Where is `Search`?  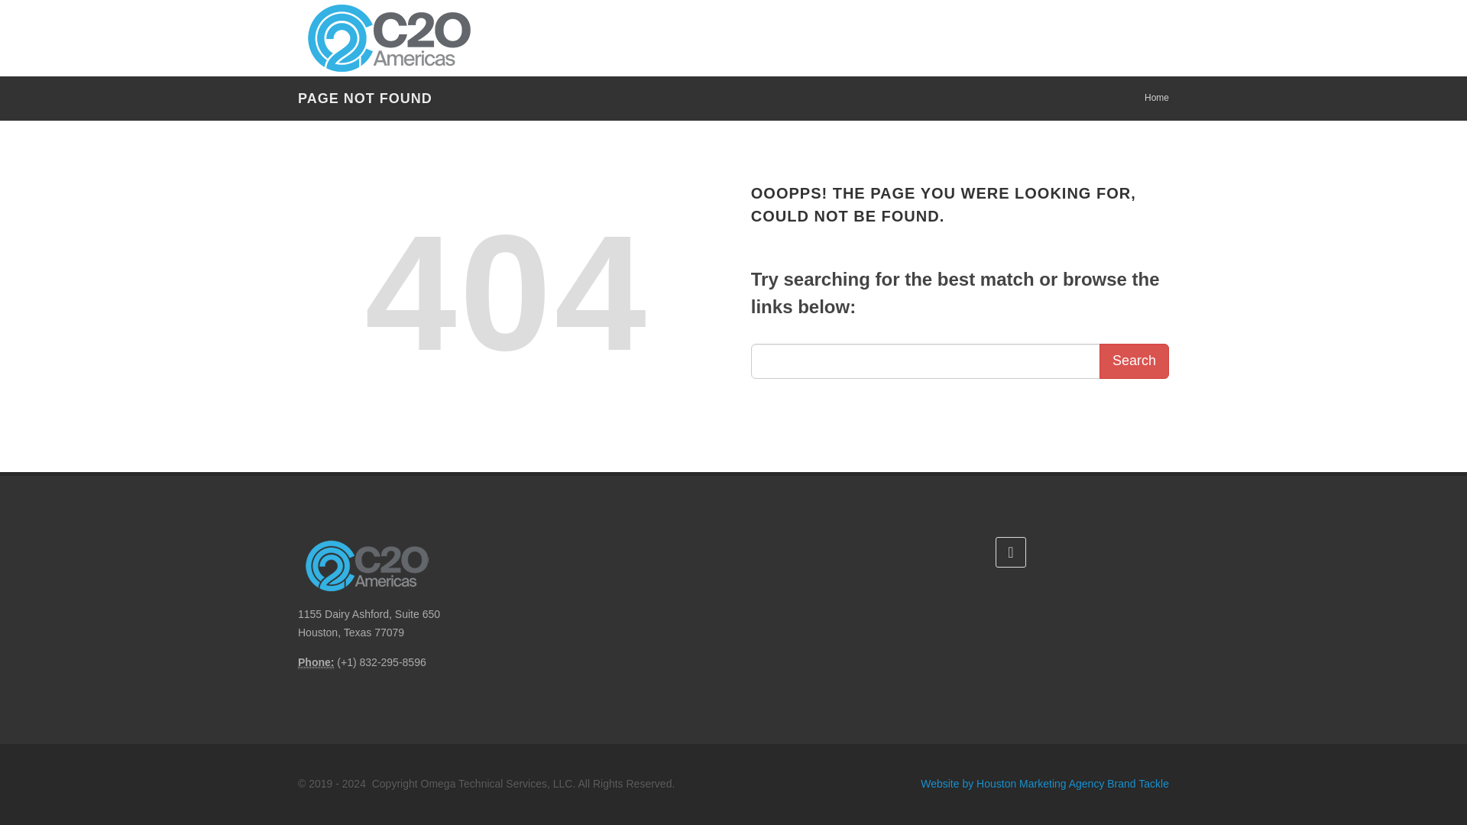 Search is located at coordinates (1134, 361).